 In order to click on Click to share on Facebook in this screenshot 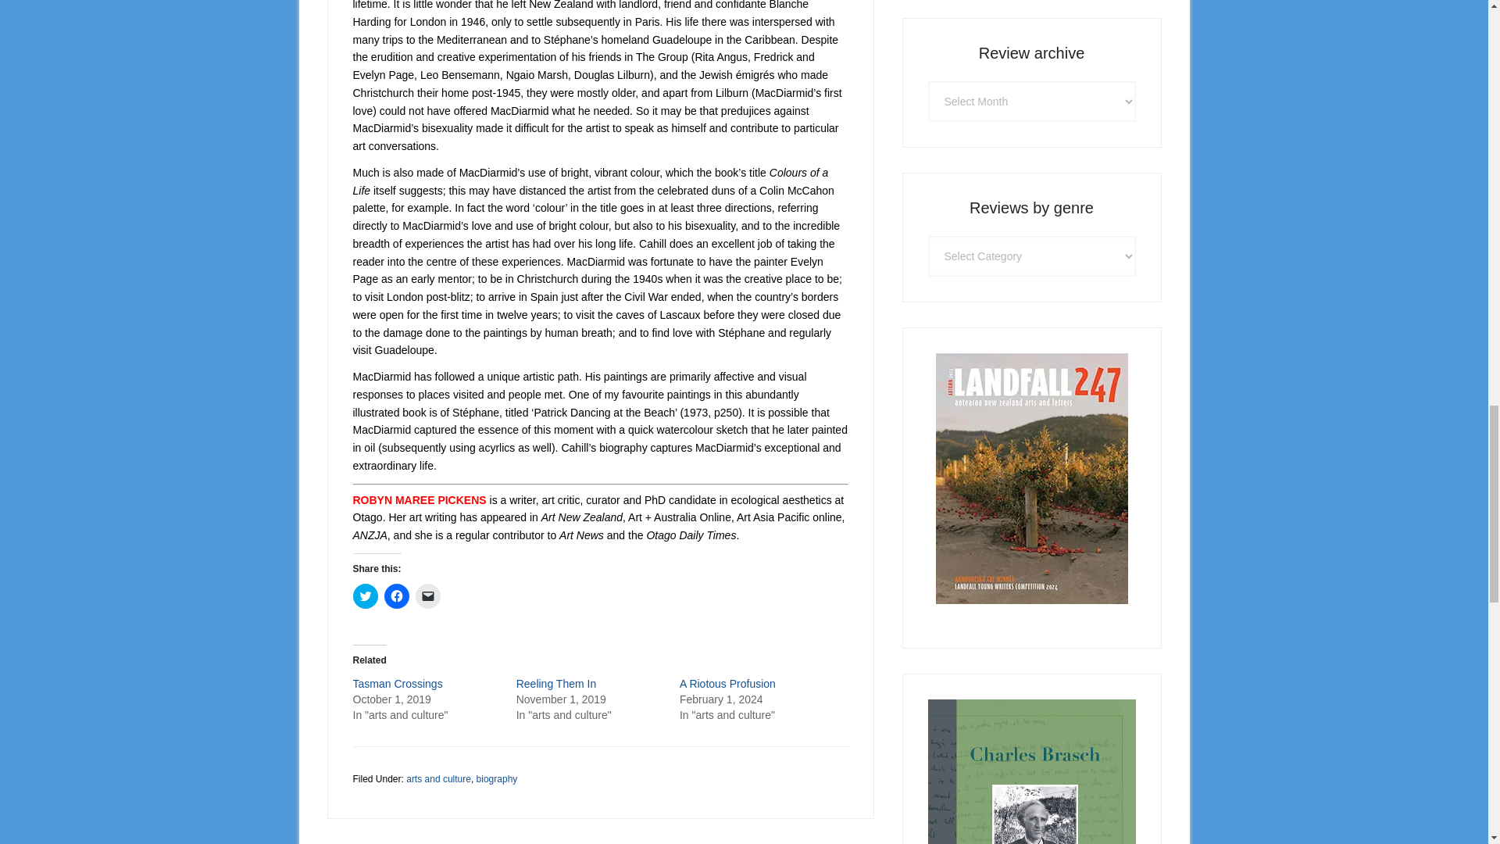, I will do `click(397, 595)`.